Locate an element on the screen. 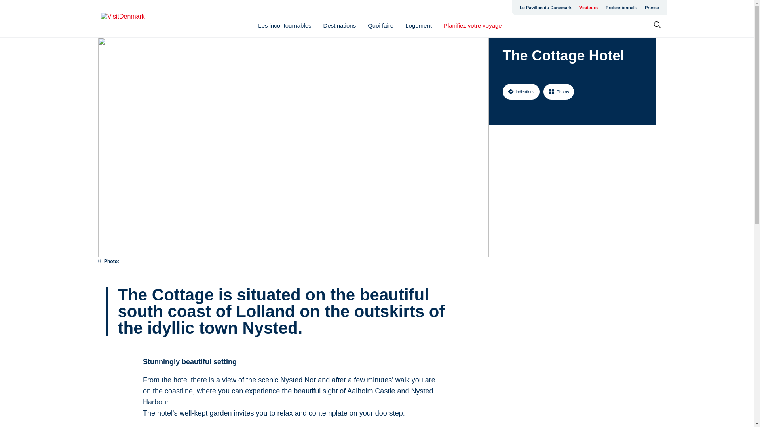  Le Pavillon du Danemark is located at coordinates (545, 7).